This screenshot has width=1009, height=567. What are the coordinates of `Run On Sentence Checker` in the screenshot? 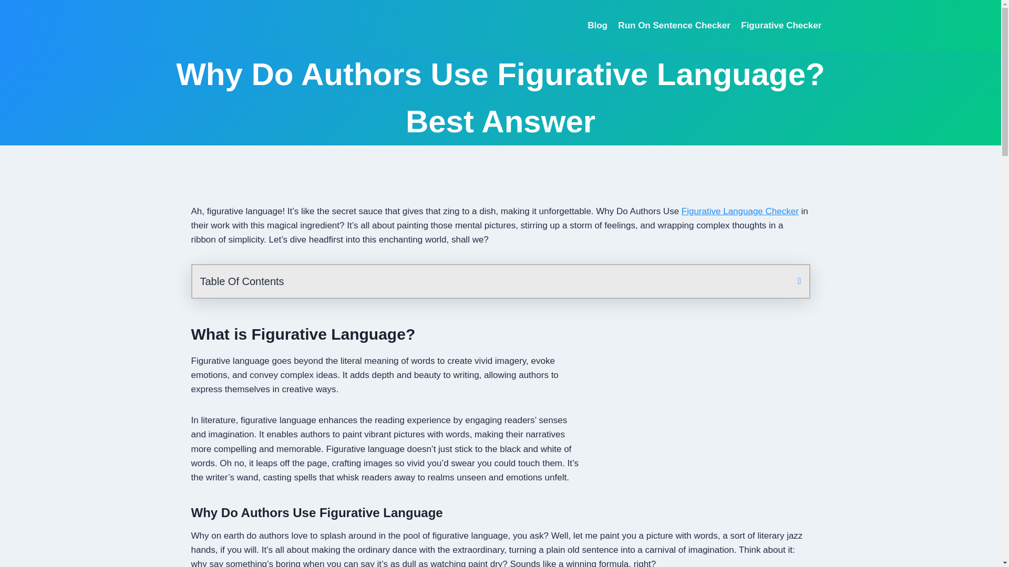 It's located at (674, 25).